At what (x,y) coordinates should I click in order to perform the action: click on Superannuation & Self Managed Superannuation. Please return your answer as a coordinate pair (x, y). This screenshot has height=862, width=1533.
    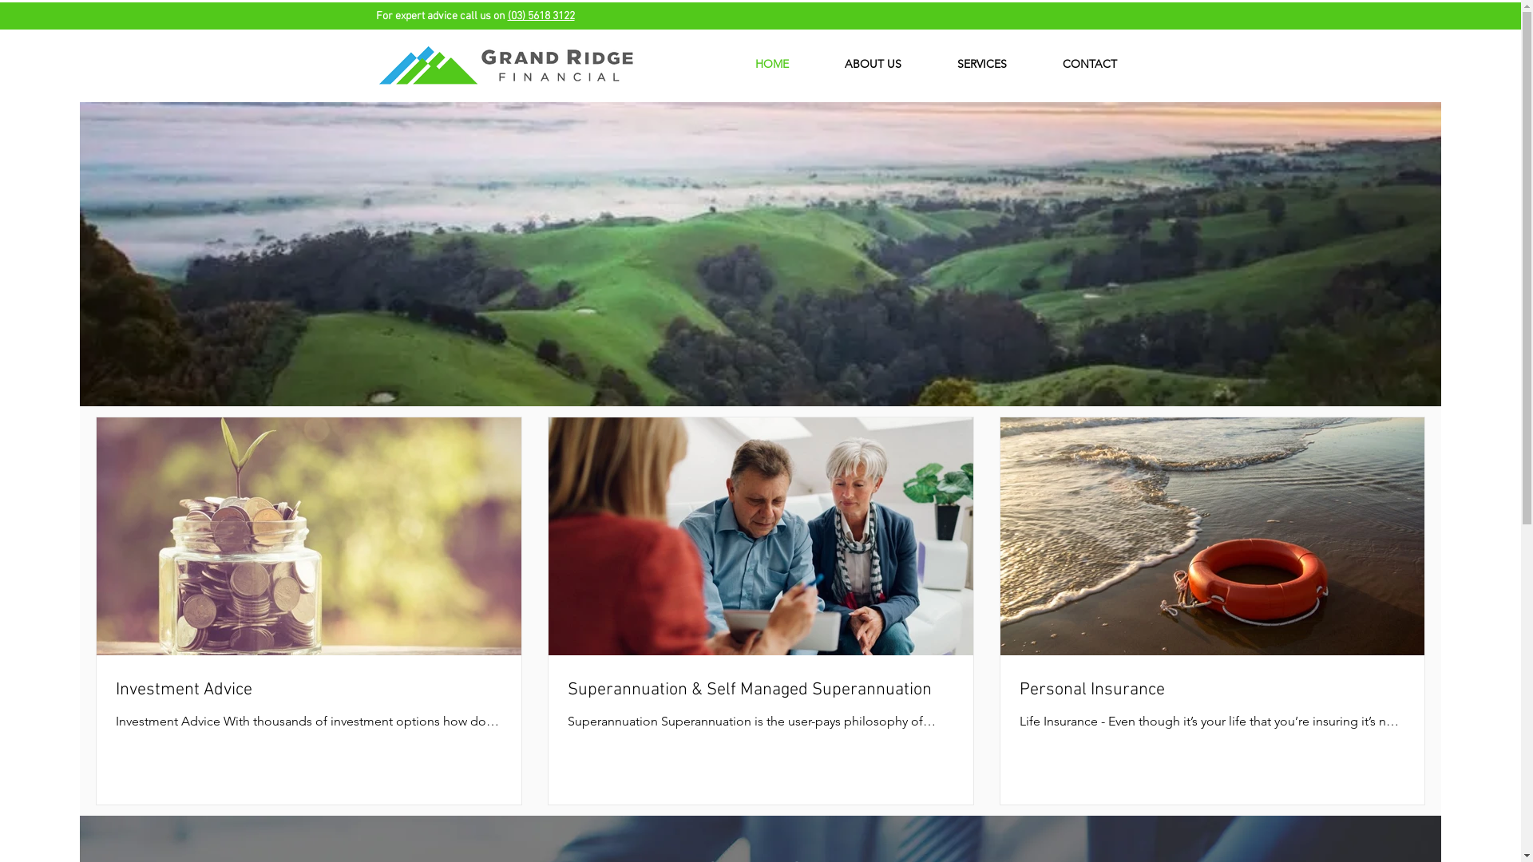
    Looking at the image, I should click on (761, 691).